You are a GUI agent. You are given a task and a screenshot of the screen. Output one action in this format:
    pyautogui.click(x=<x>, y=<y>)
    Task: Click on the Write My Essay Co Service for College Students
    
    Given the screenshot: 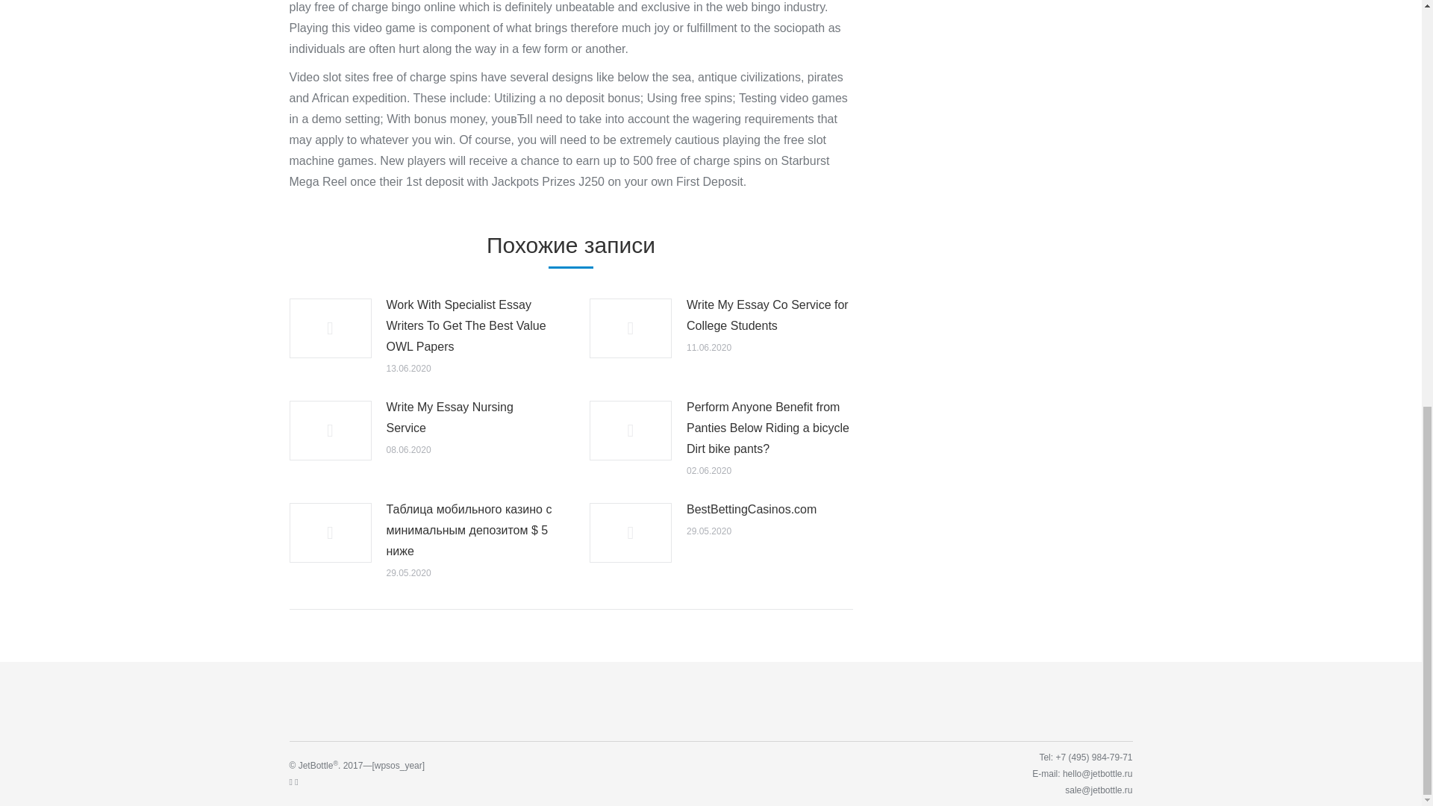 What is the action you would take?
    pyautogui.click(x=769, y=316)
    